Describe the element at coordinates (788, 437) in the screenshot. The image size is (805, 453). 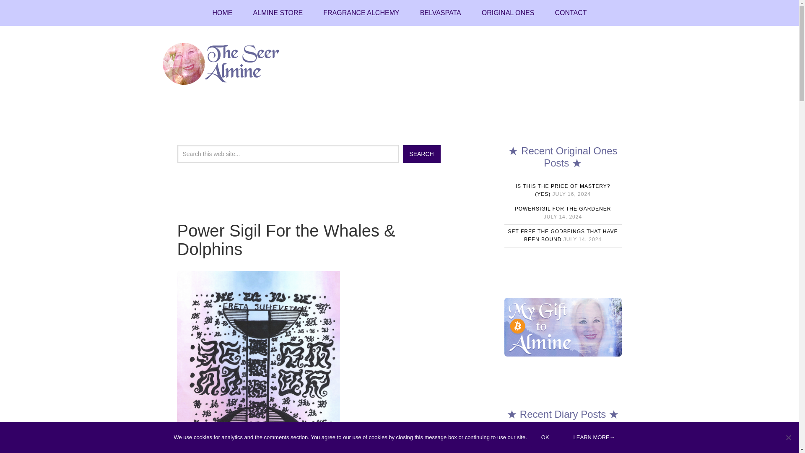
I see `No` at that location.